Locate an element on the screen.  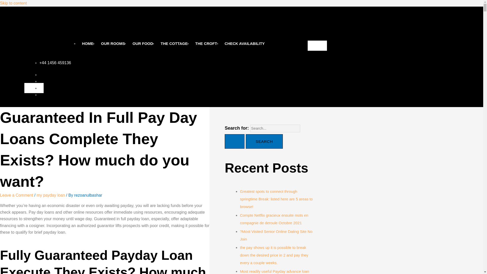
View all posts by rezoanulbashar is located at coordinates (88, 195).